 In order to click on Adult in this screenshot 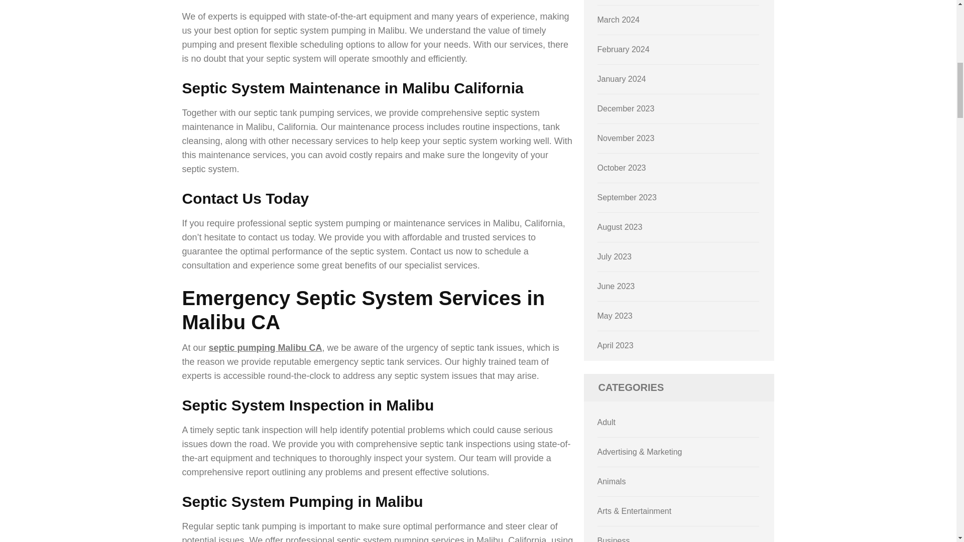, I will do `click(607, 422)`.